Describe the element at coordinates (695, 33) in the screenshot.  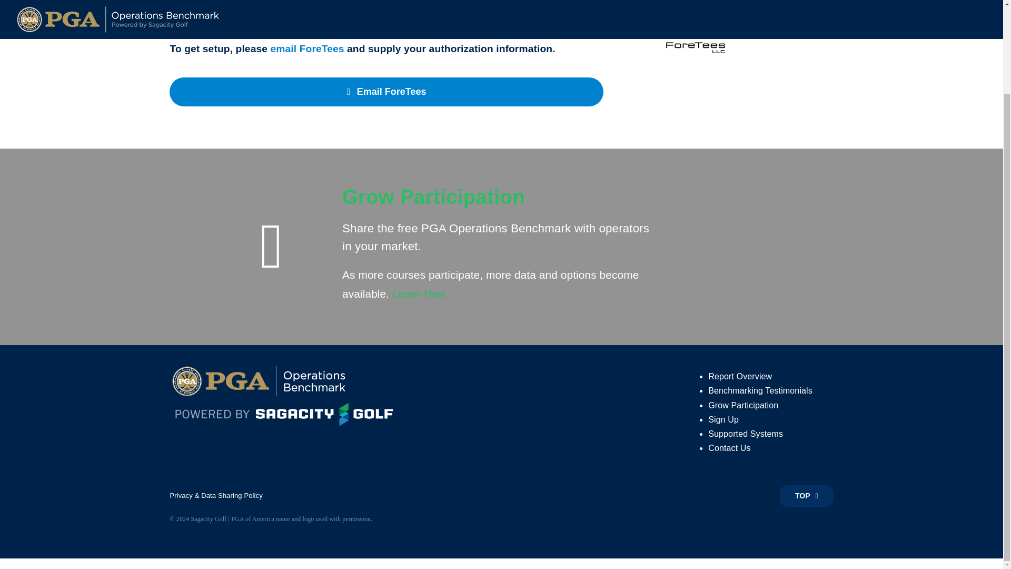
I see `ForeTees` at that location.